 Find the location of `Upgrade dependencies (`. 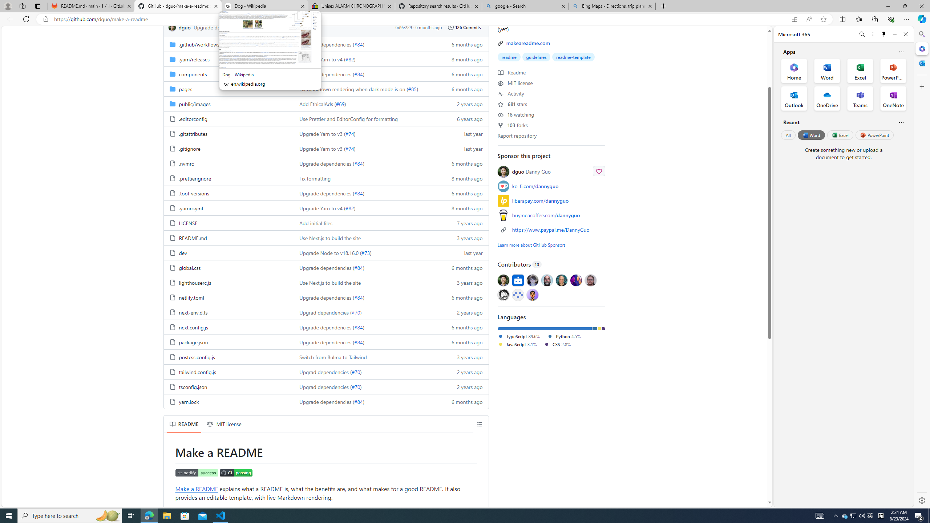

Upgrade dependencies ( is located at coordinates (327, 402).